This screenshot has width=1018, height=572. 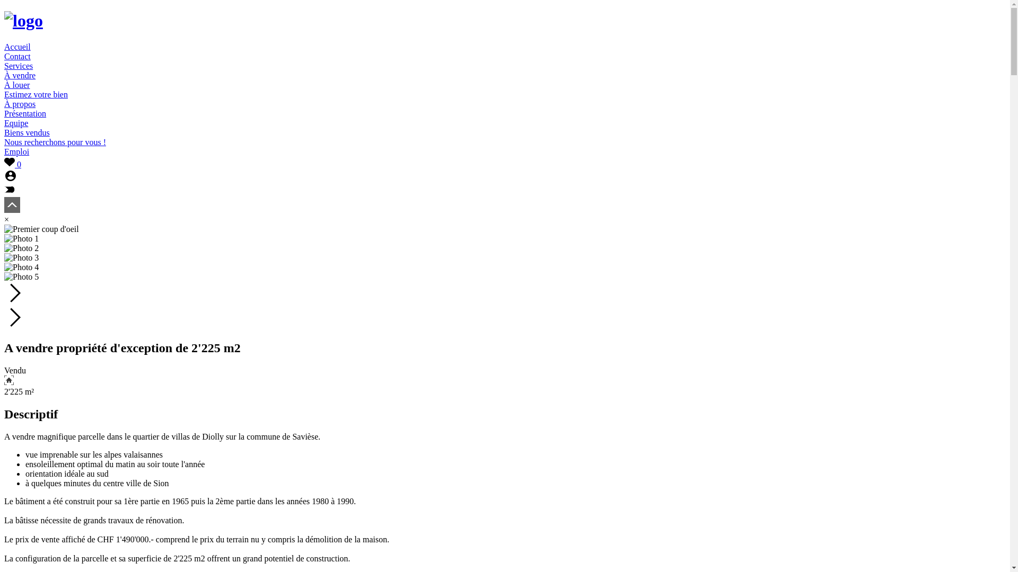 What do you see at coordinates (17, 56) in the screenshot?
I see `Contact` at bounding box center [17, 56].